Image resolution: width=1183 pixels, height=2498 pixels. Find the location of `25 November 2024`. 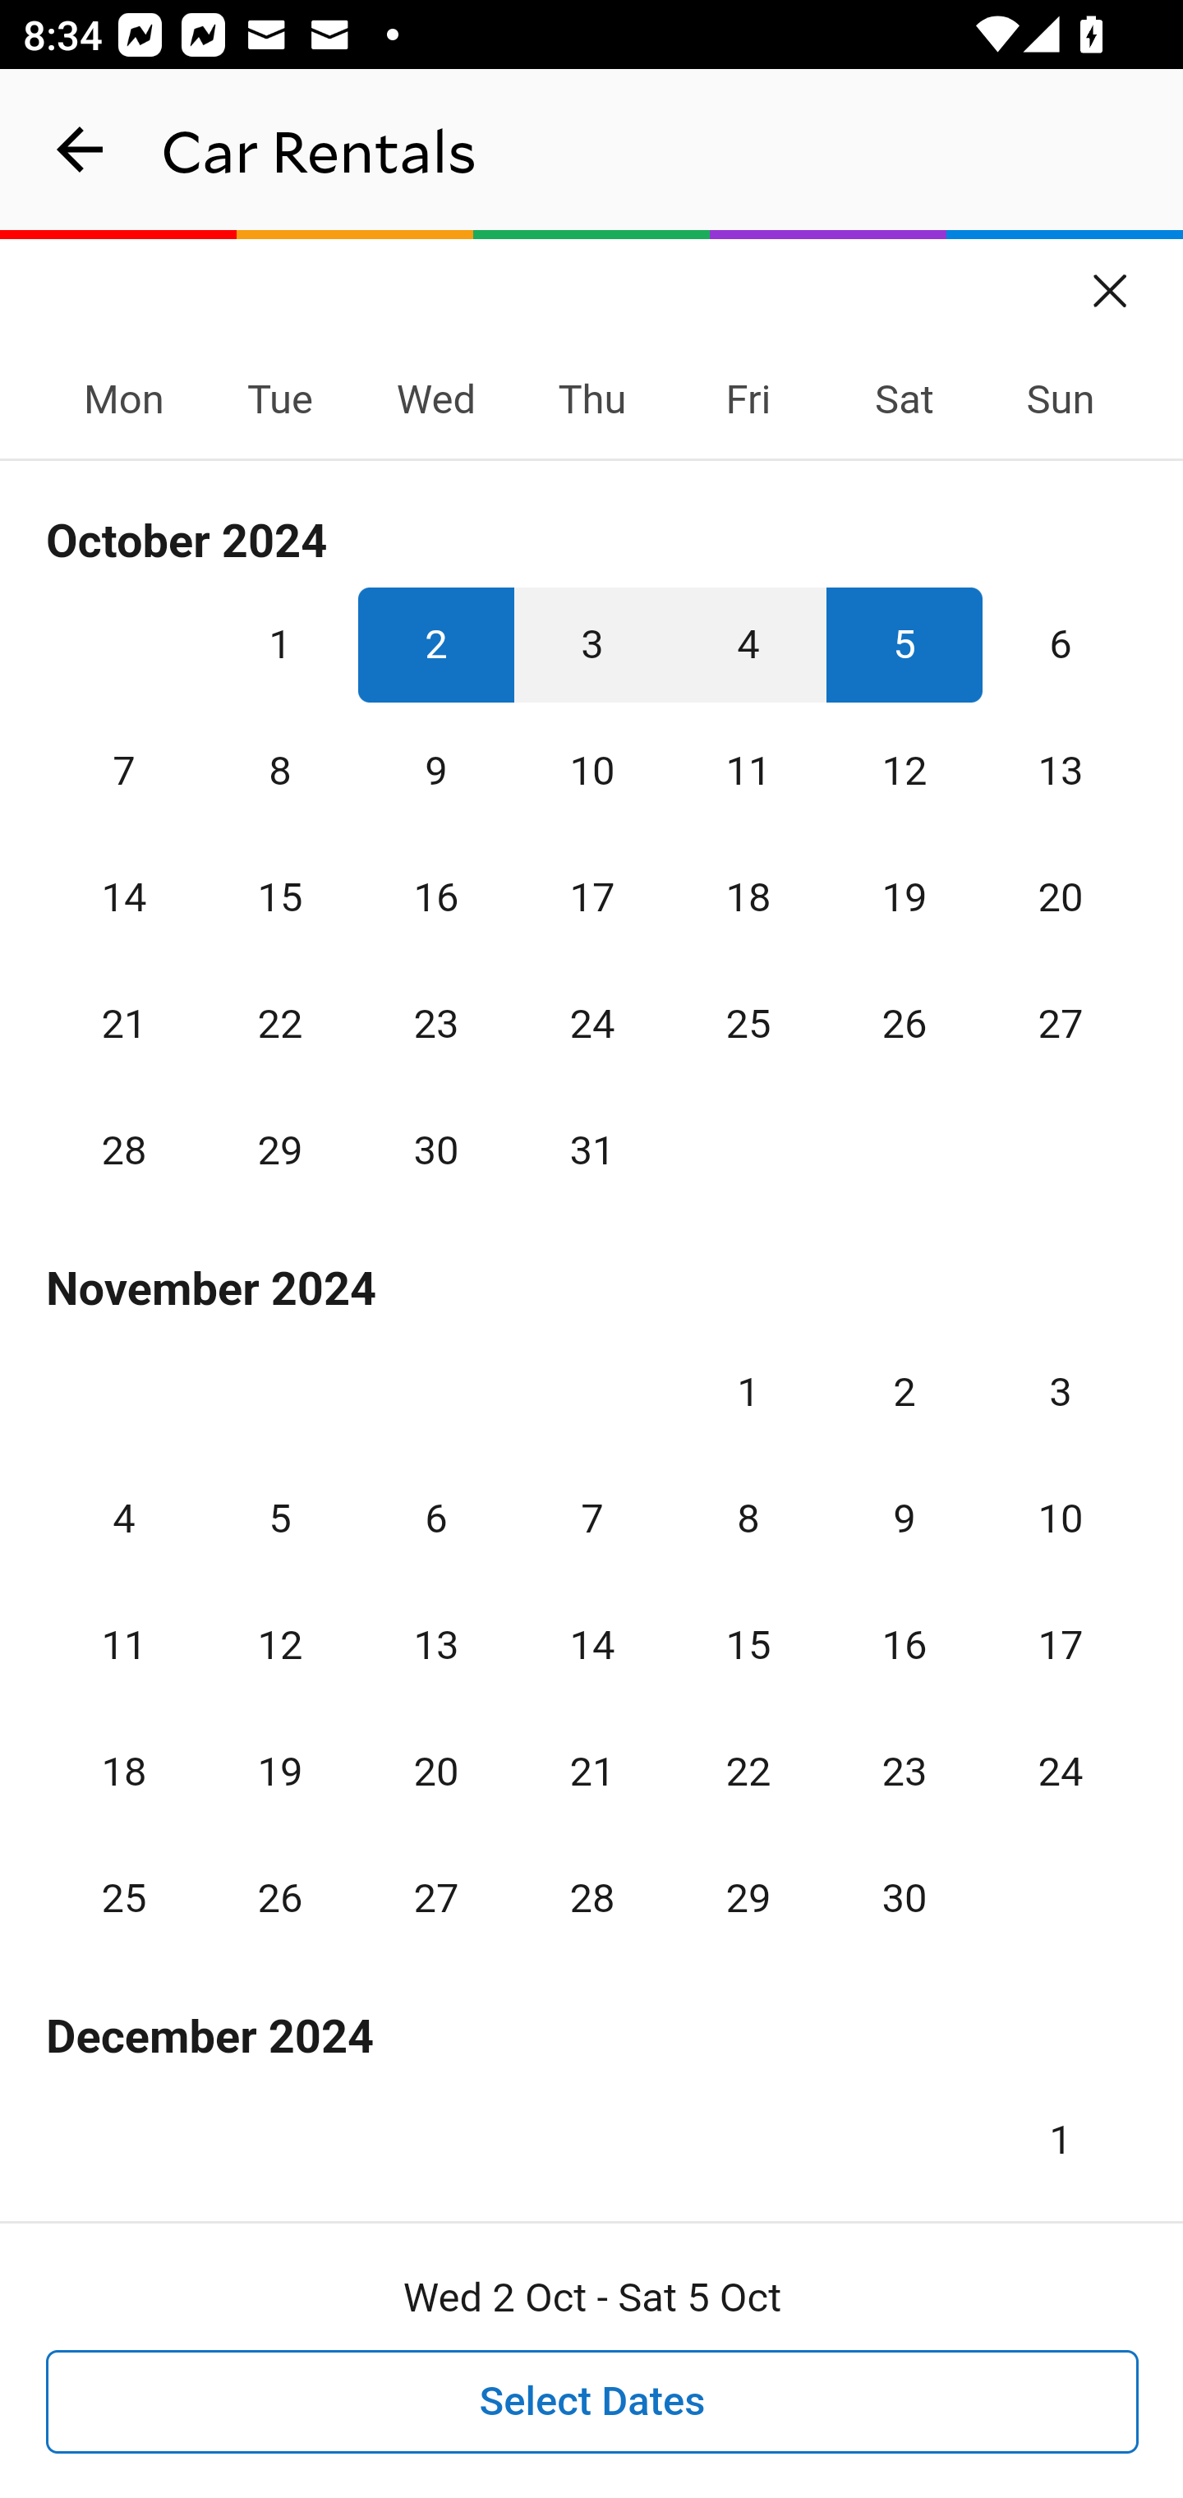

25 November 2024 is located at coordinates (125, 1898).